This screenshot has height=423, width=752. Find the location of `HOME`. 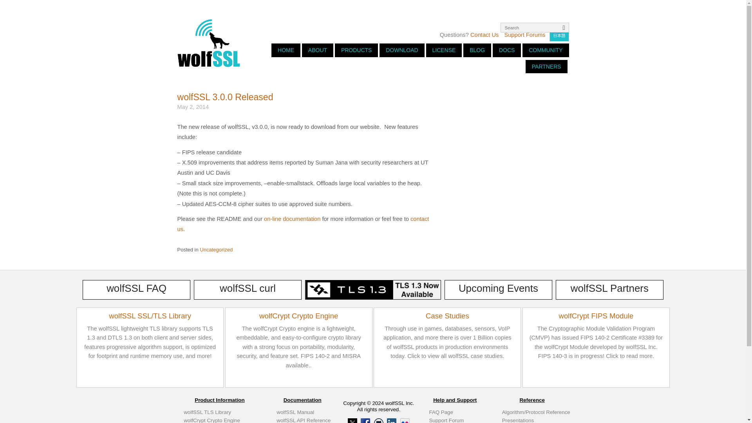

HOME is located at coordinates (286, 50).